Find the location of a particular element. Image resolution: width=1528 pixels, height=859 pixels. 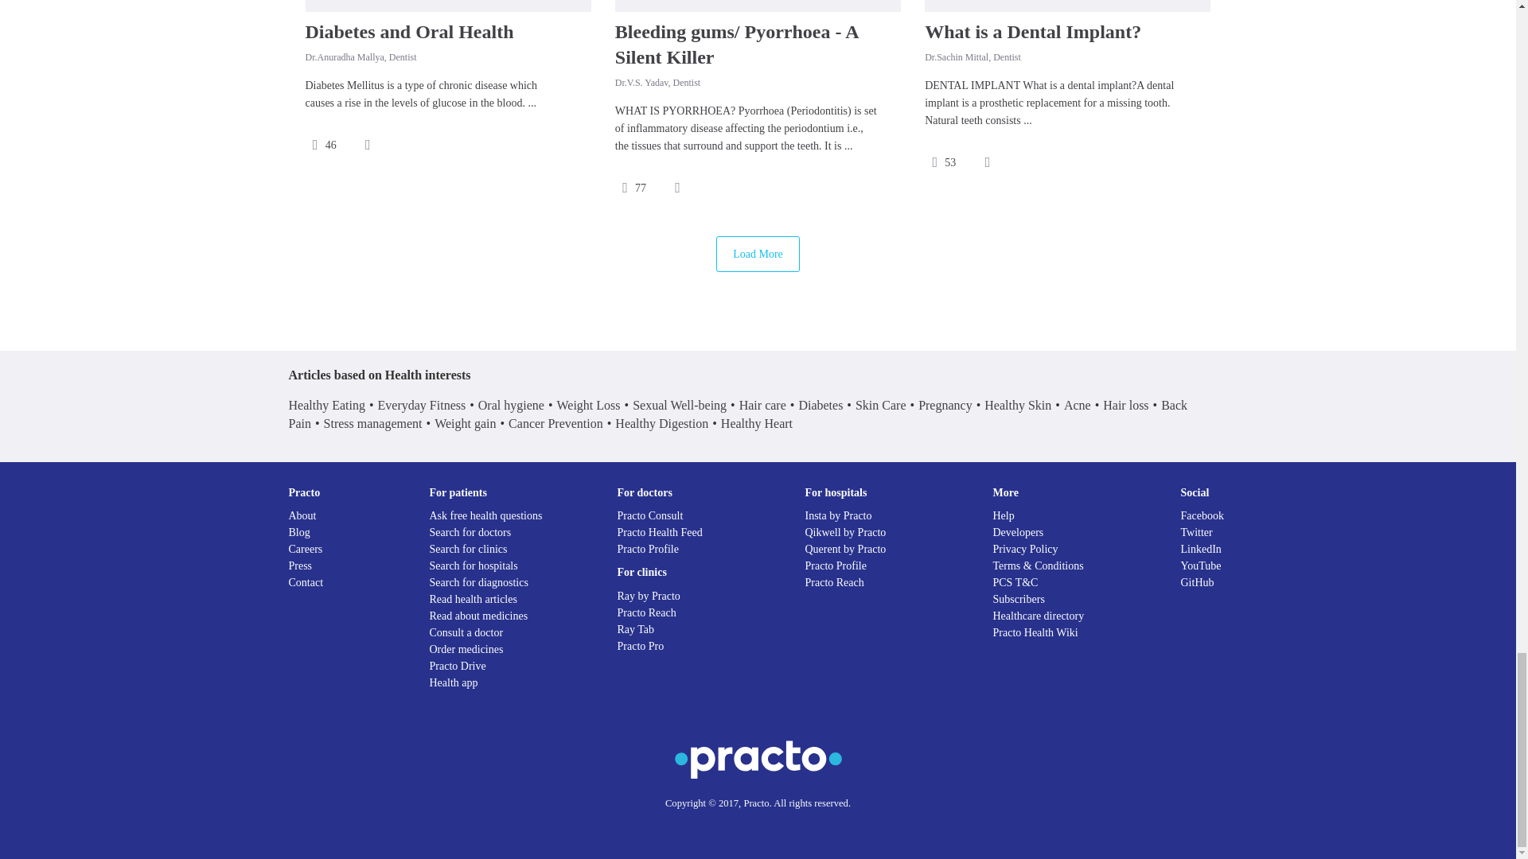

Search for clinics is located at coordinates (468, 549).